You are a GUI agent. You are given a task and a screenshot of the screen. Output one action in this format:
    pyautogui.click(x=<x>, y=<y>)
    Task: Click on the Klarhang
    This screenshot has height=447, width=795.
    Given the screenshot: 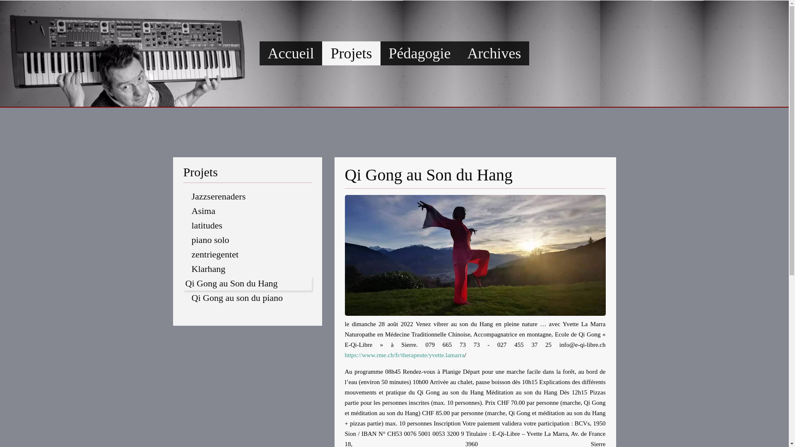 What is the action you would take?
    pyautogui.click(x=251, y=269)
    